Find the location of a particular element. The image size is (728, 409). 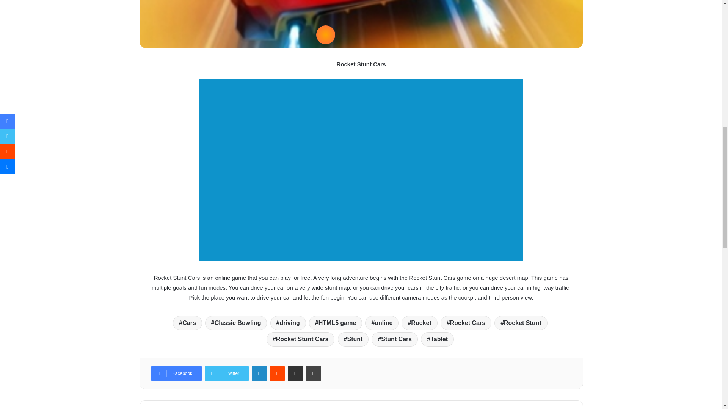

Rocket is located at coordinates (419, 323).